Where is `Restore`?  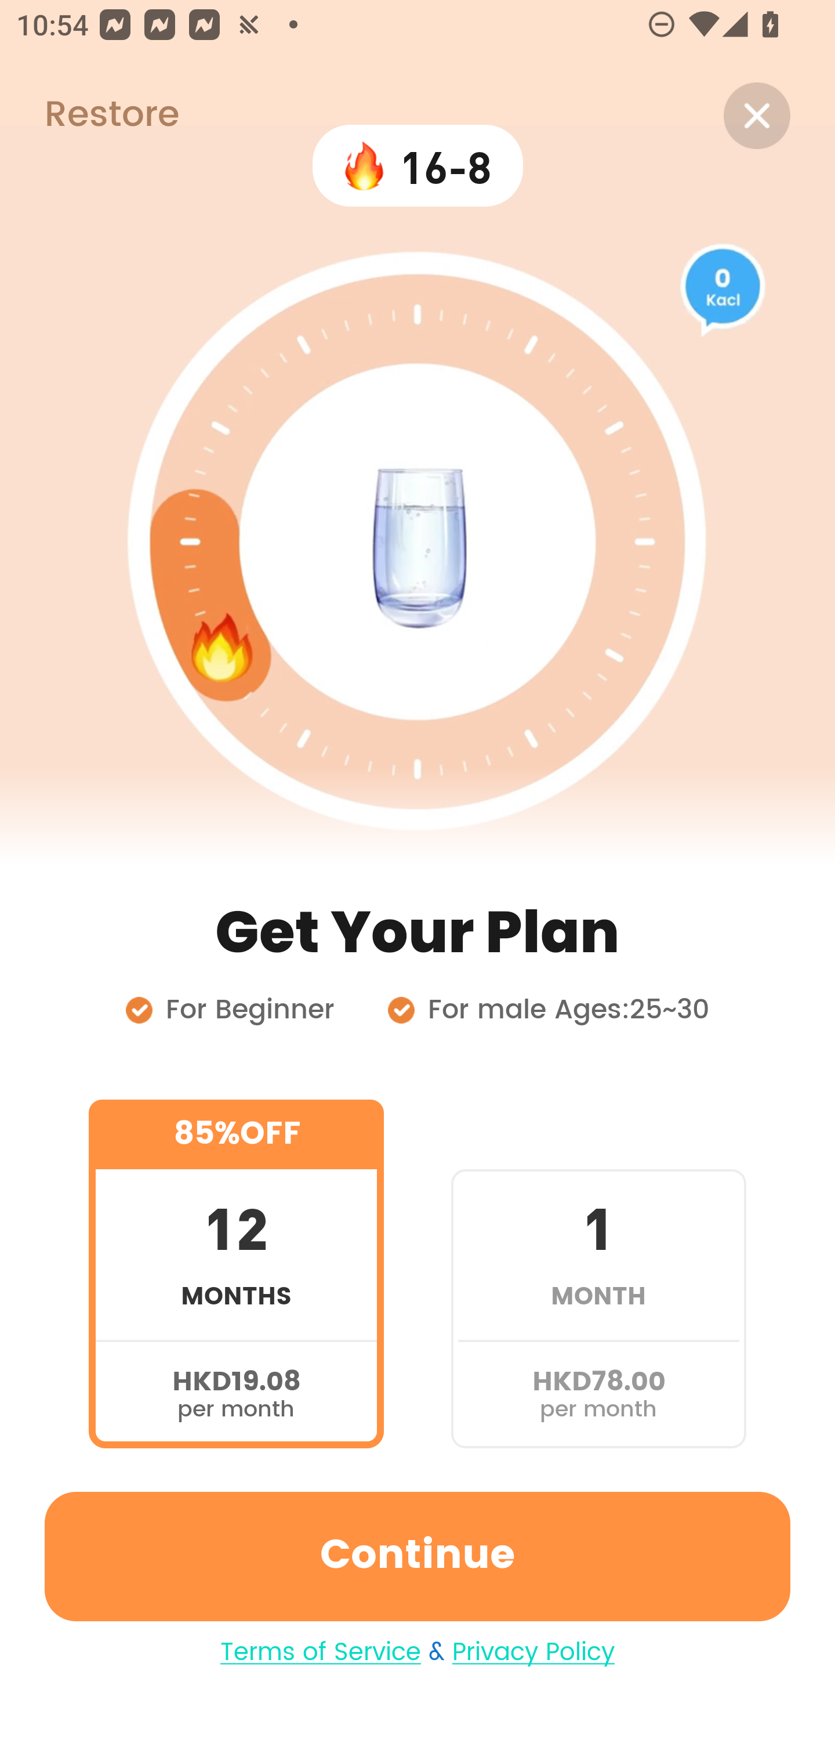 Restore is located at coordinates (89, 115).